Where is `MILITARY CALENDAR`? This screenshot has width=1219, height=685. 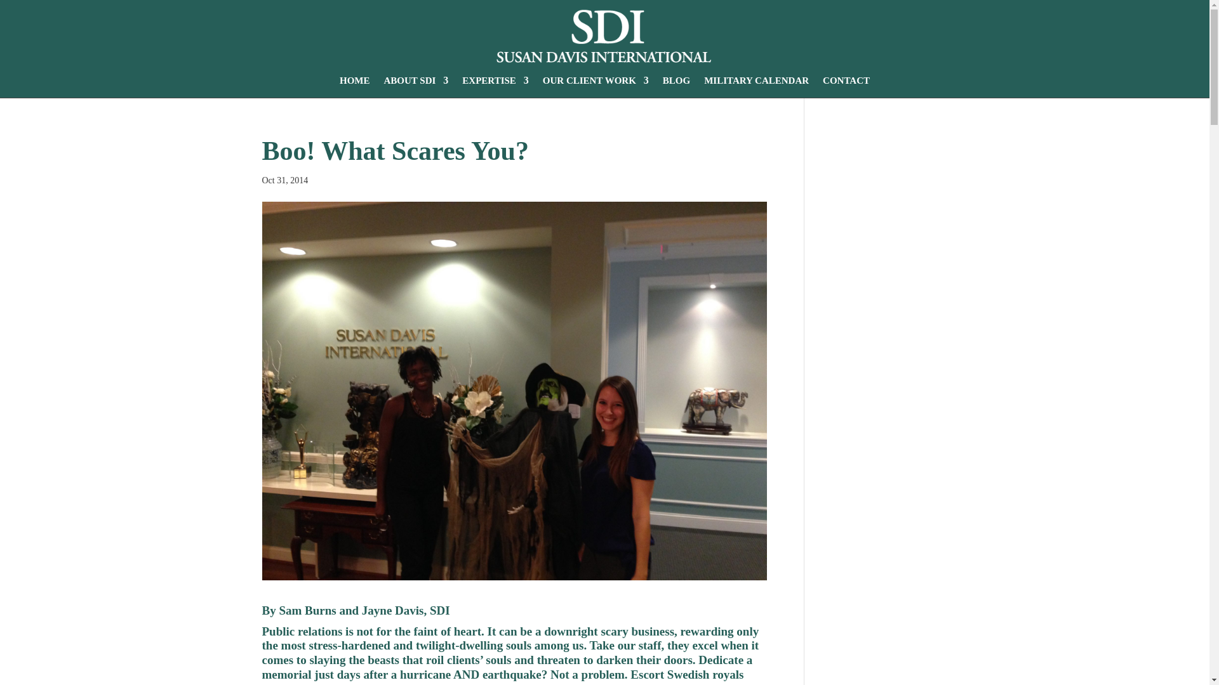 MILITARY CALENDAR is located at coordinates (757, 80).